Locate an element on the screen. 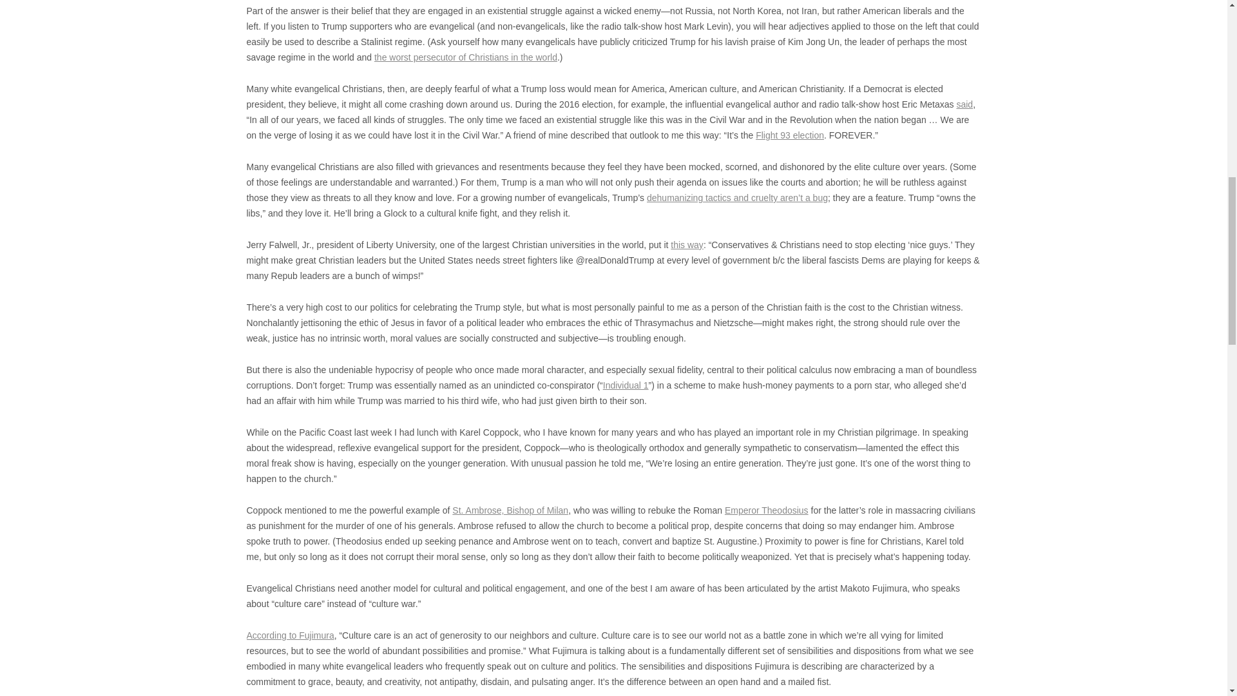 Image resolution: width=1237 pixels, height=696 pixels. St. Ambrose, Bishop of Milan is located at coordinates (510, 510).